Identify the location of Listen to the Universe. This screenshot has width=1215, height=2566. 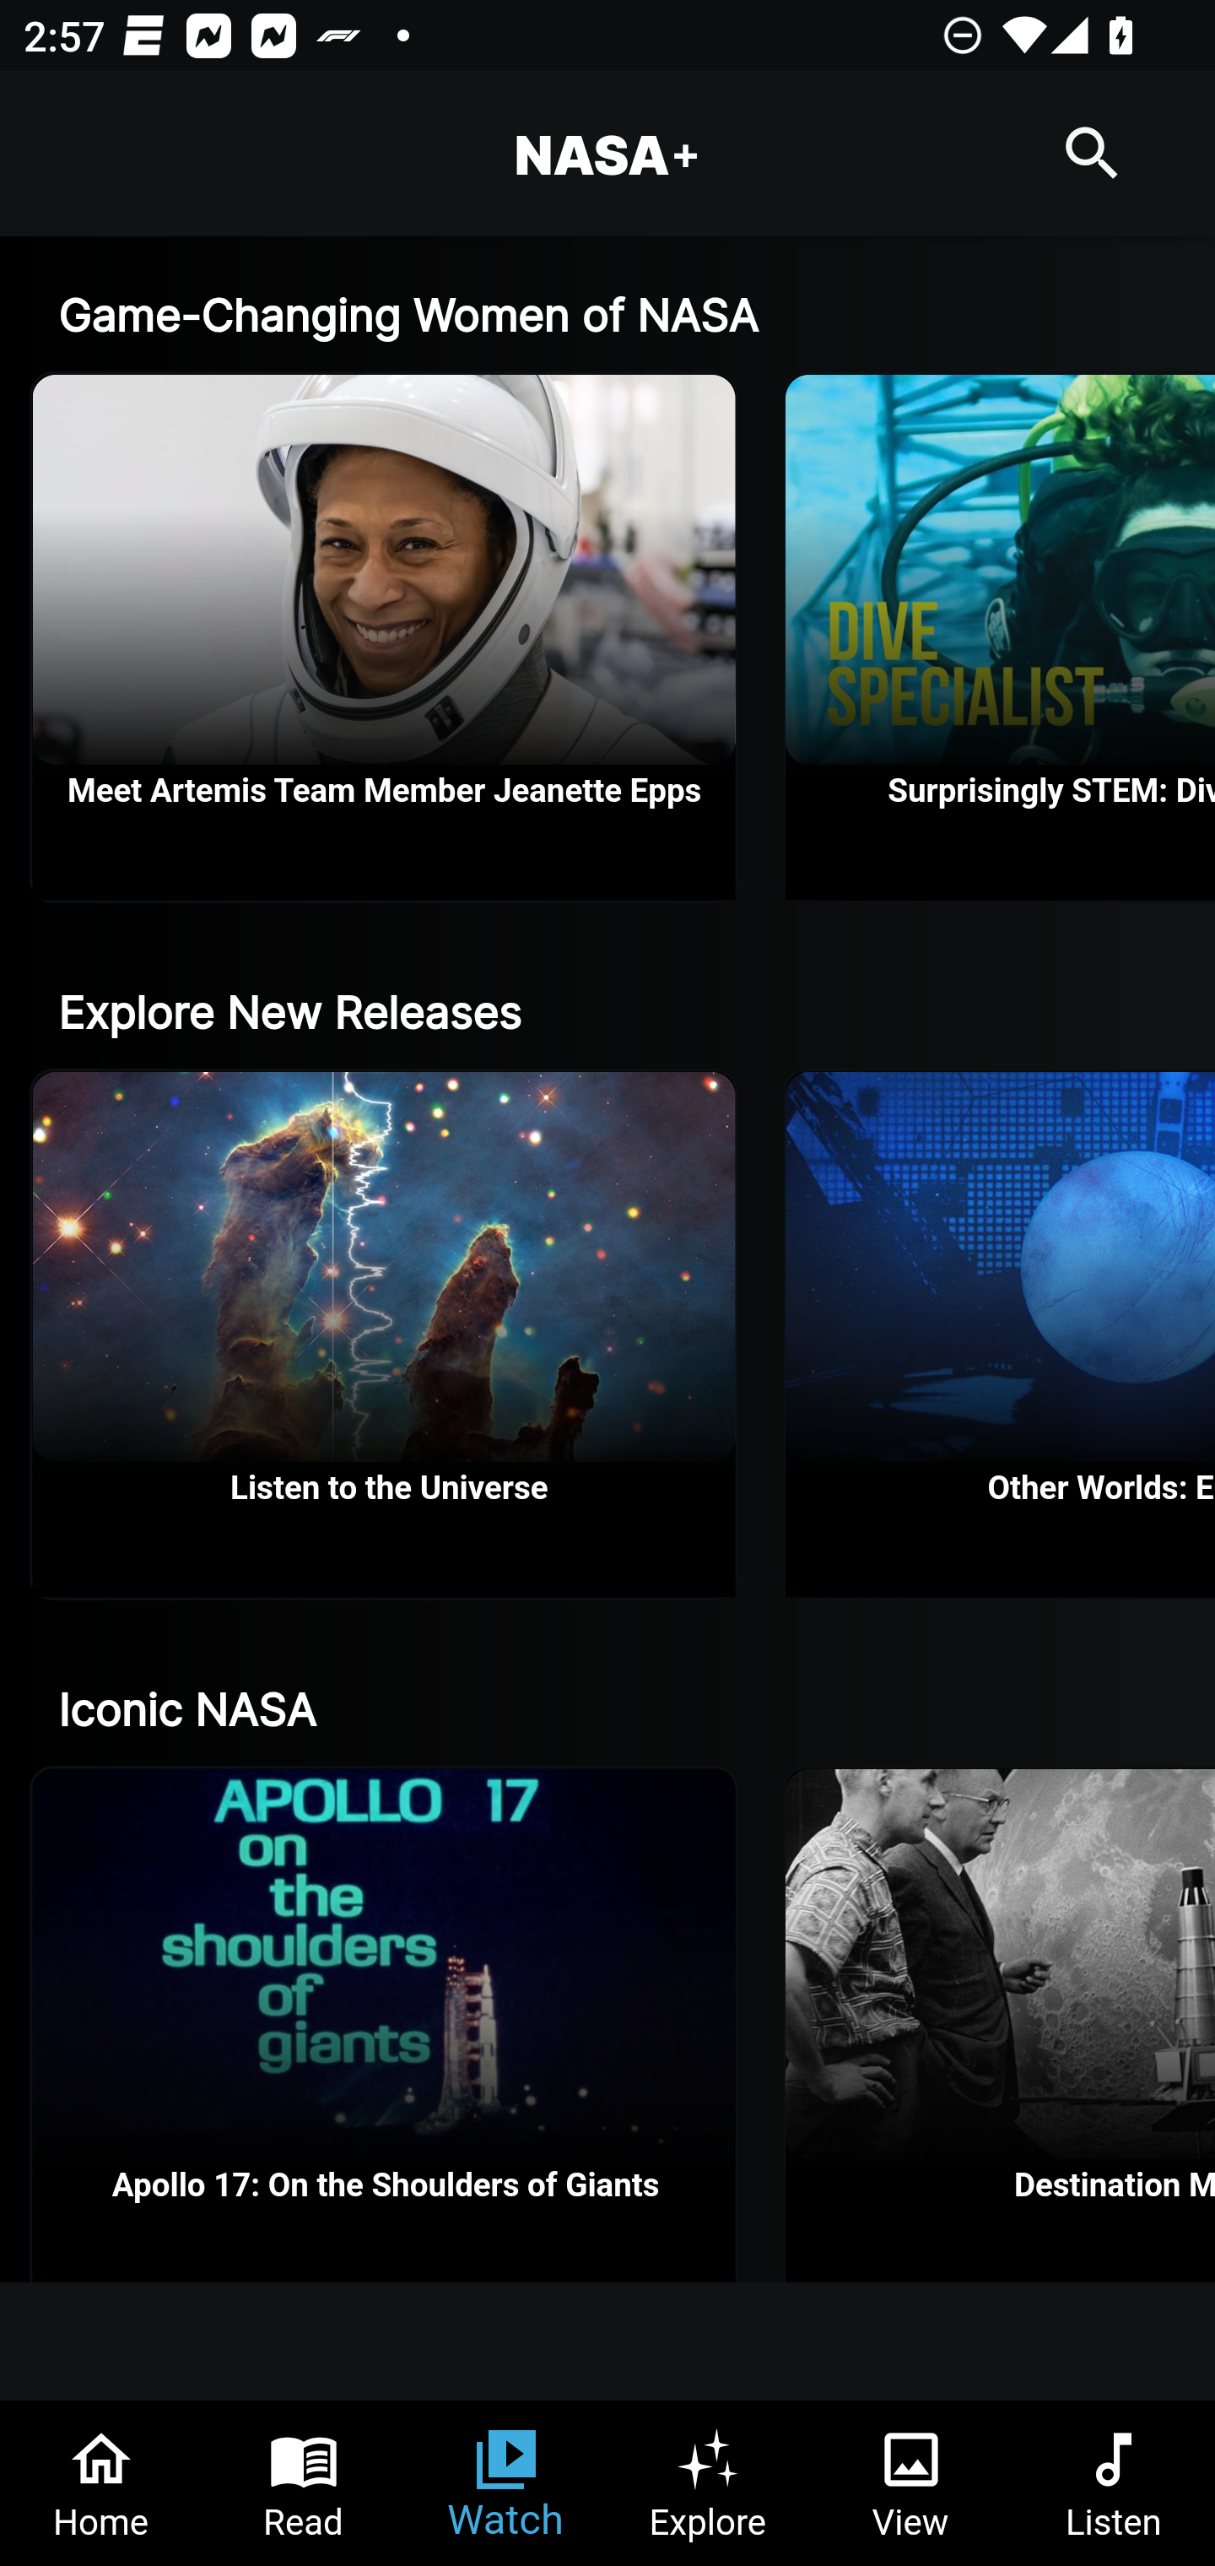
(384, 1335).